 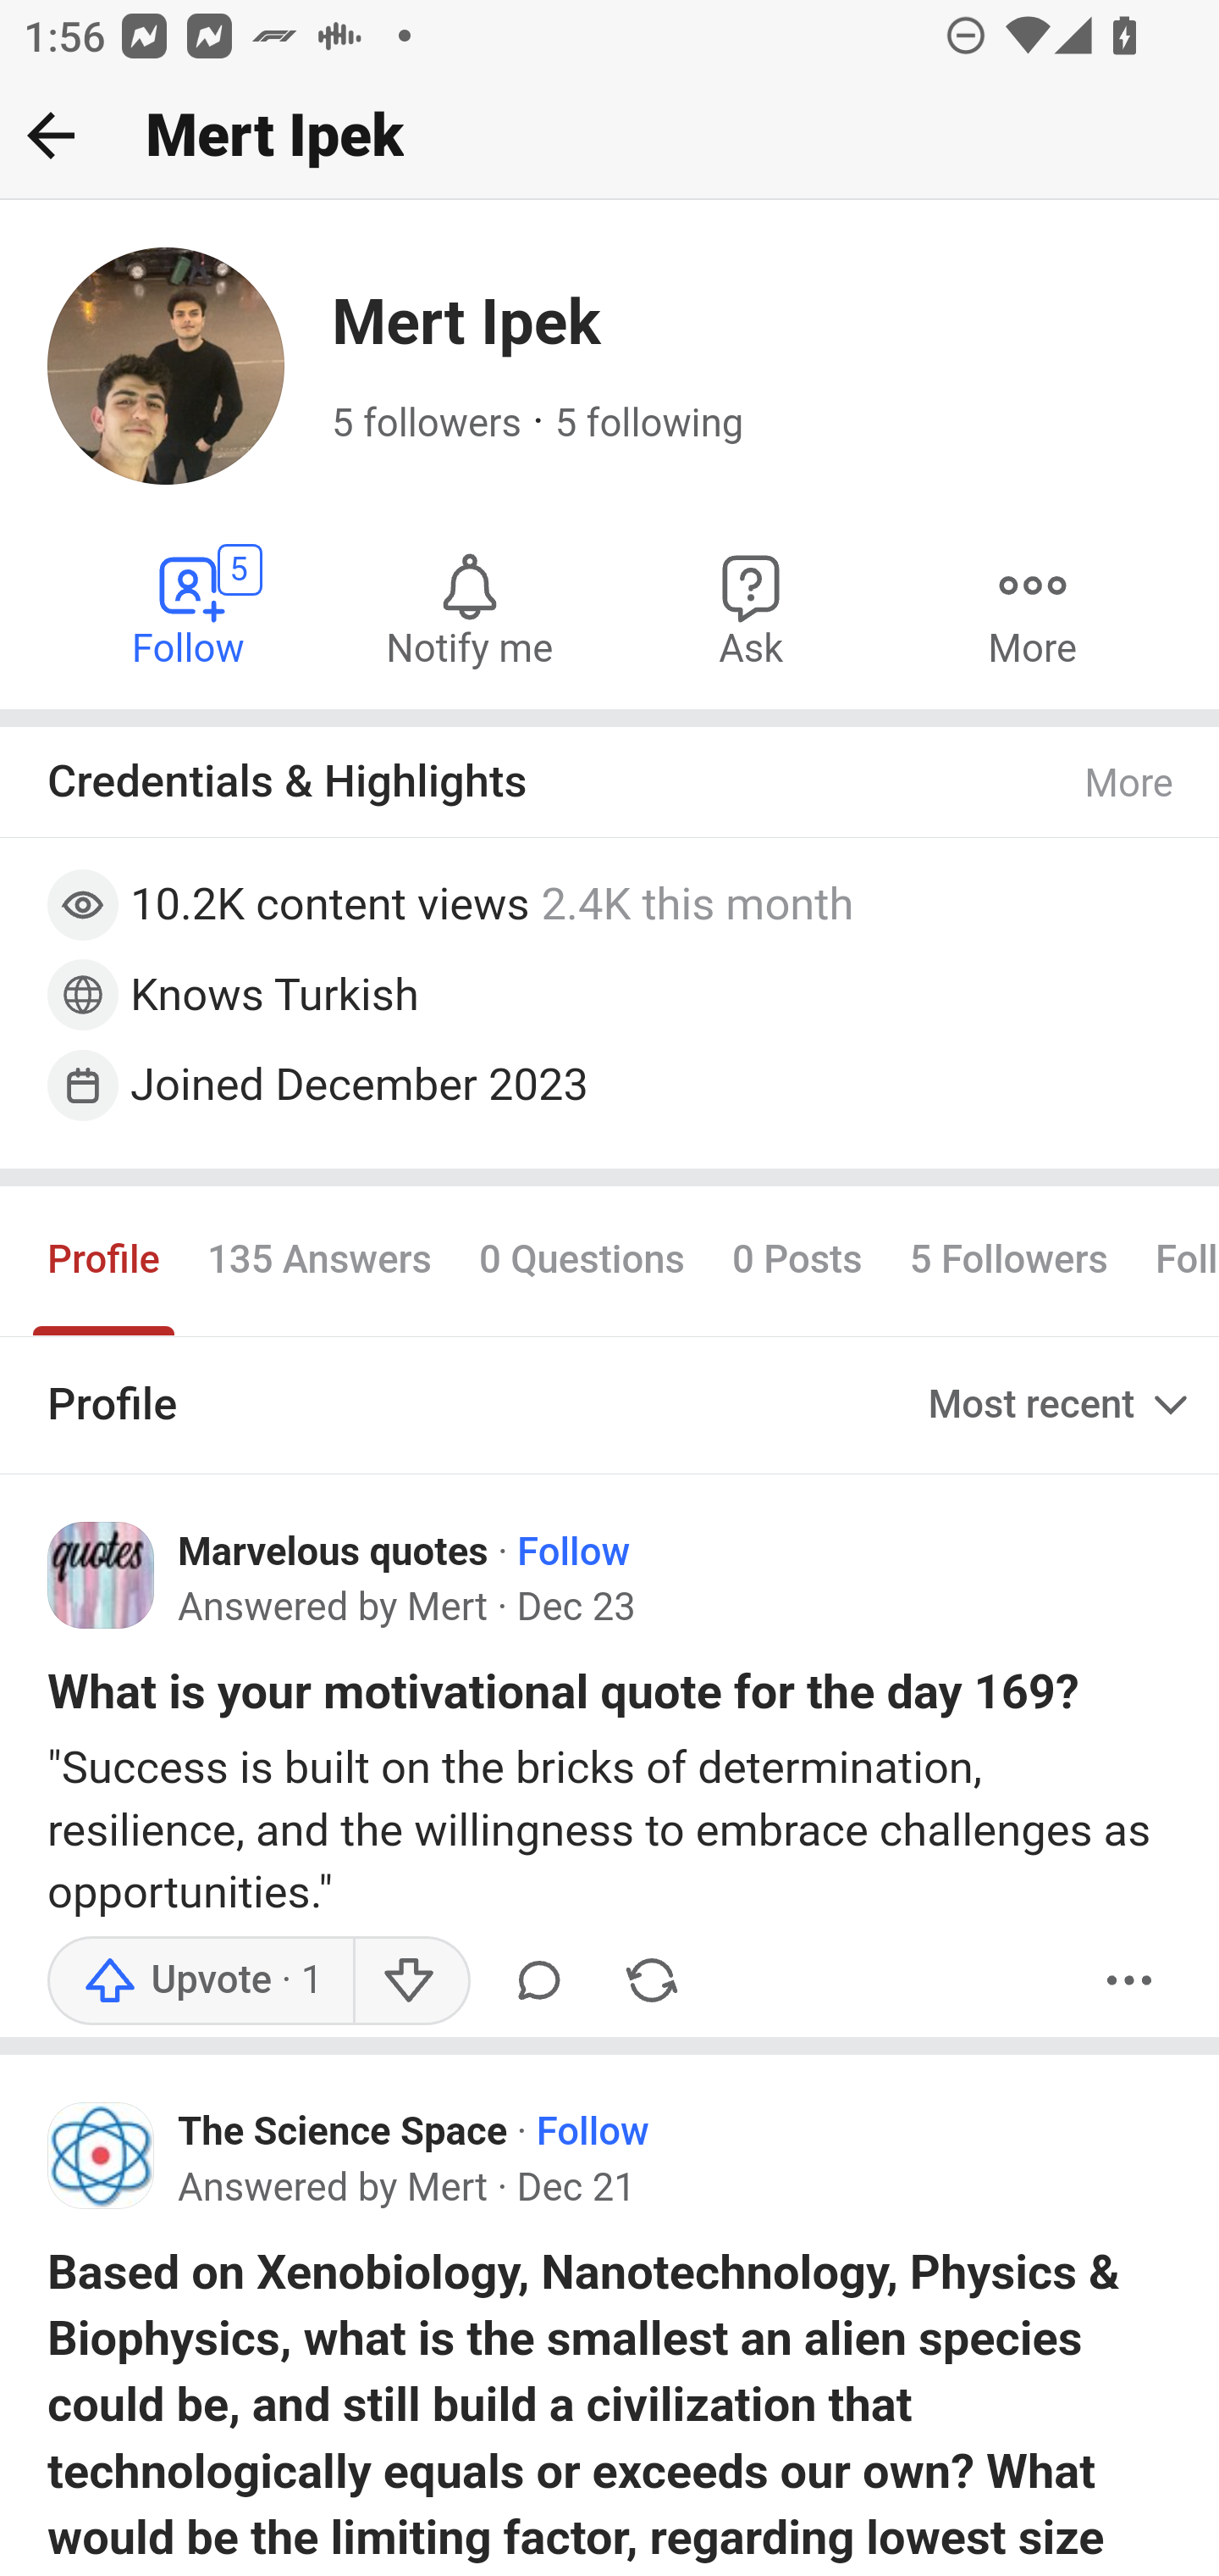 What do you see at coordinates (102, 2154) in the screenshot?
I see `Icon for The Science Space` at bounding box center [102, 2154].